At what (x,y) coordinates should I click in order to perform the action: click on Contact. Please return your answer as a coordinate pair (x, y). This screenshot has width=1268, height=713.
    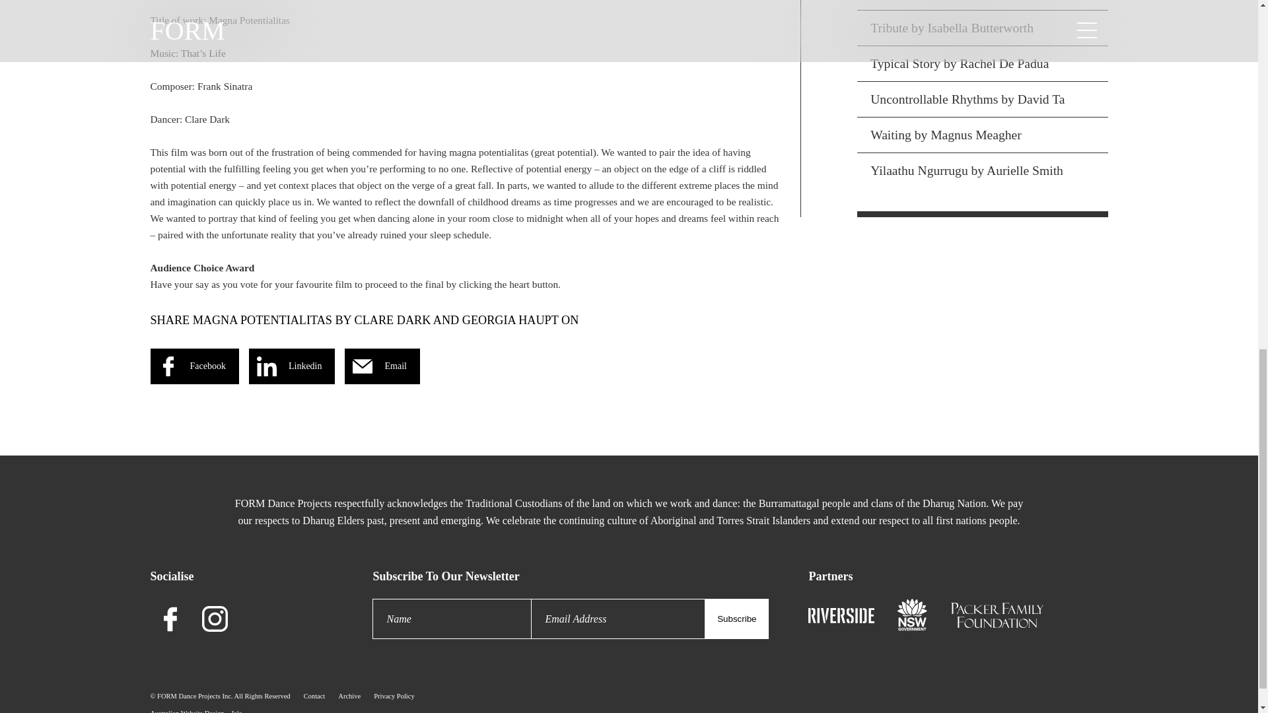
    Looking at the image, I should click on (314, 696).